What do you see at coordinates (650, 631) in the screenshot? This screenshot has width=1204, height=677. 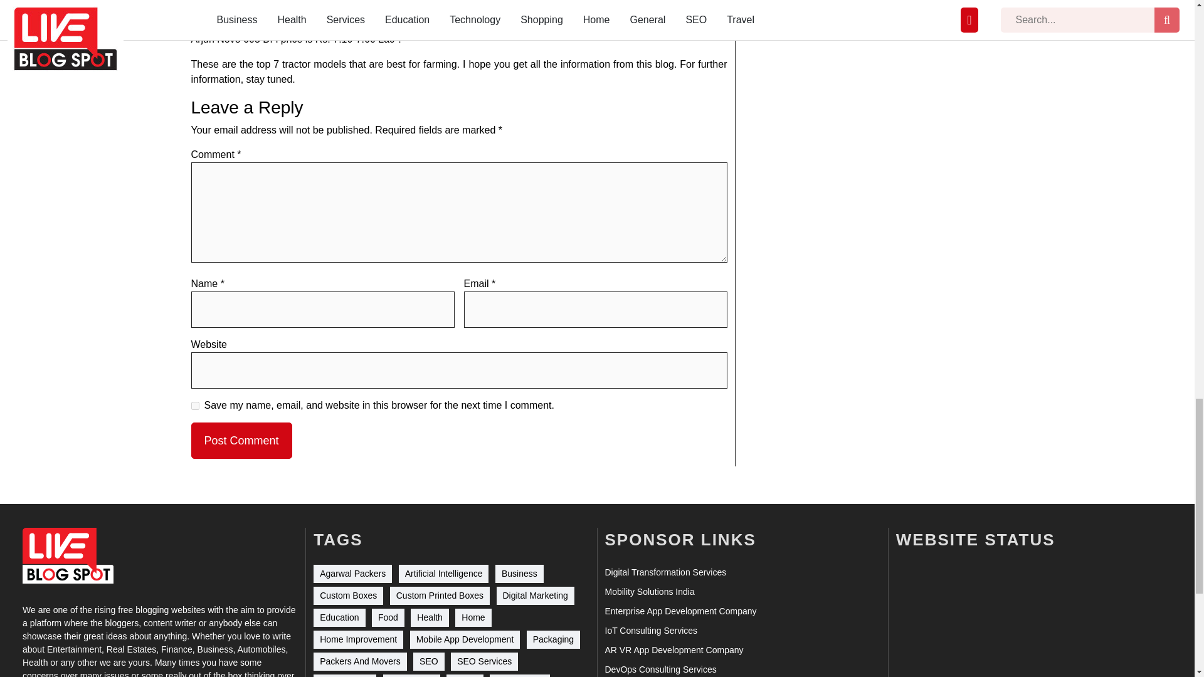 I see `IoT Consulting Services` at bounding box center [650, 631].